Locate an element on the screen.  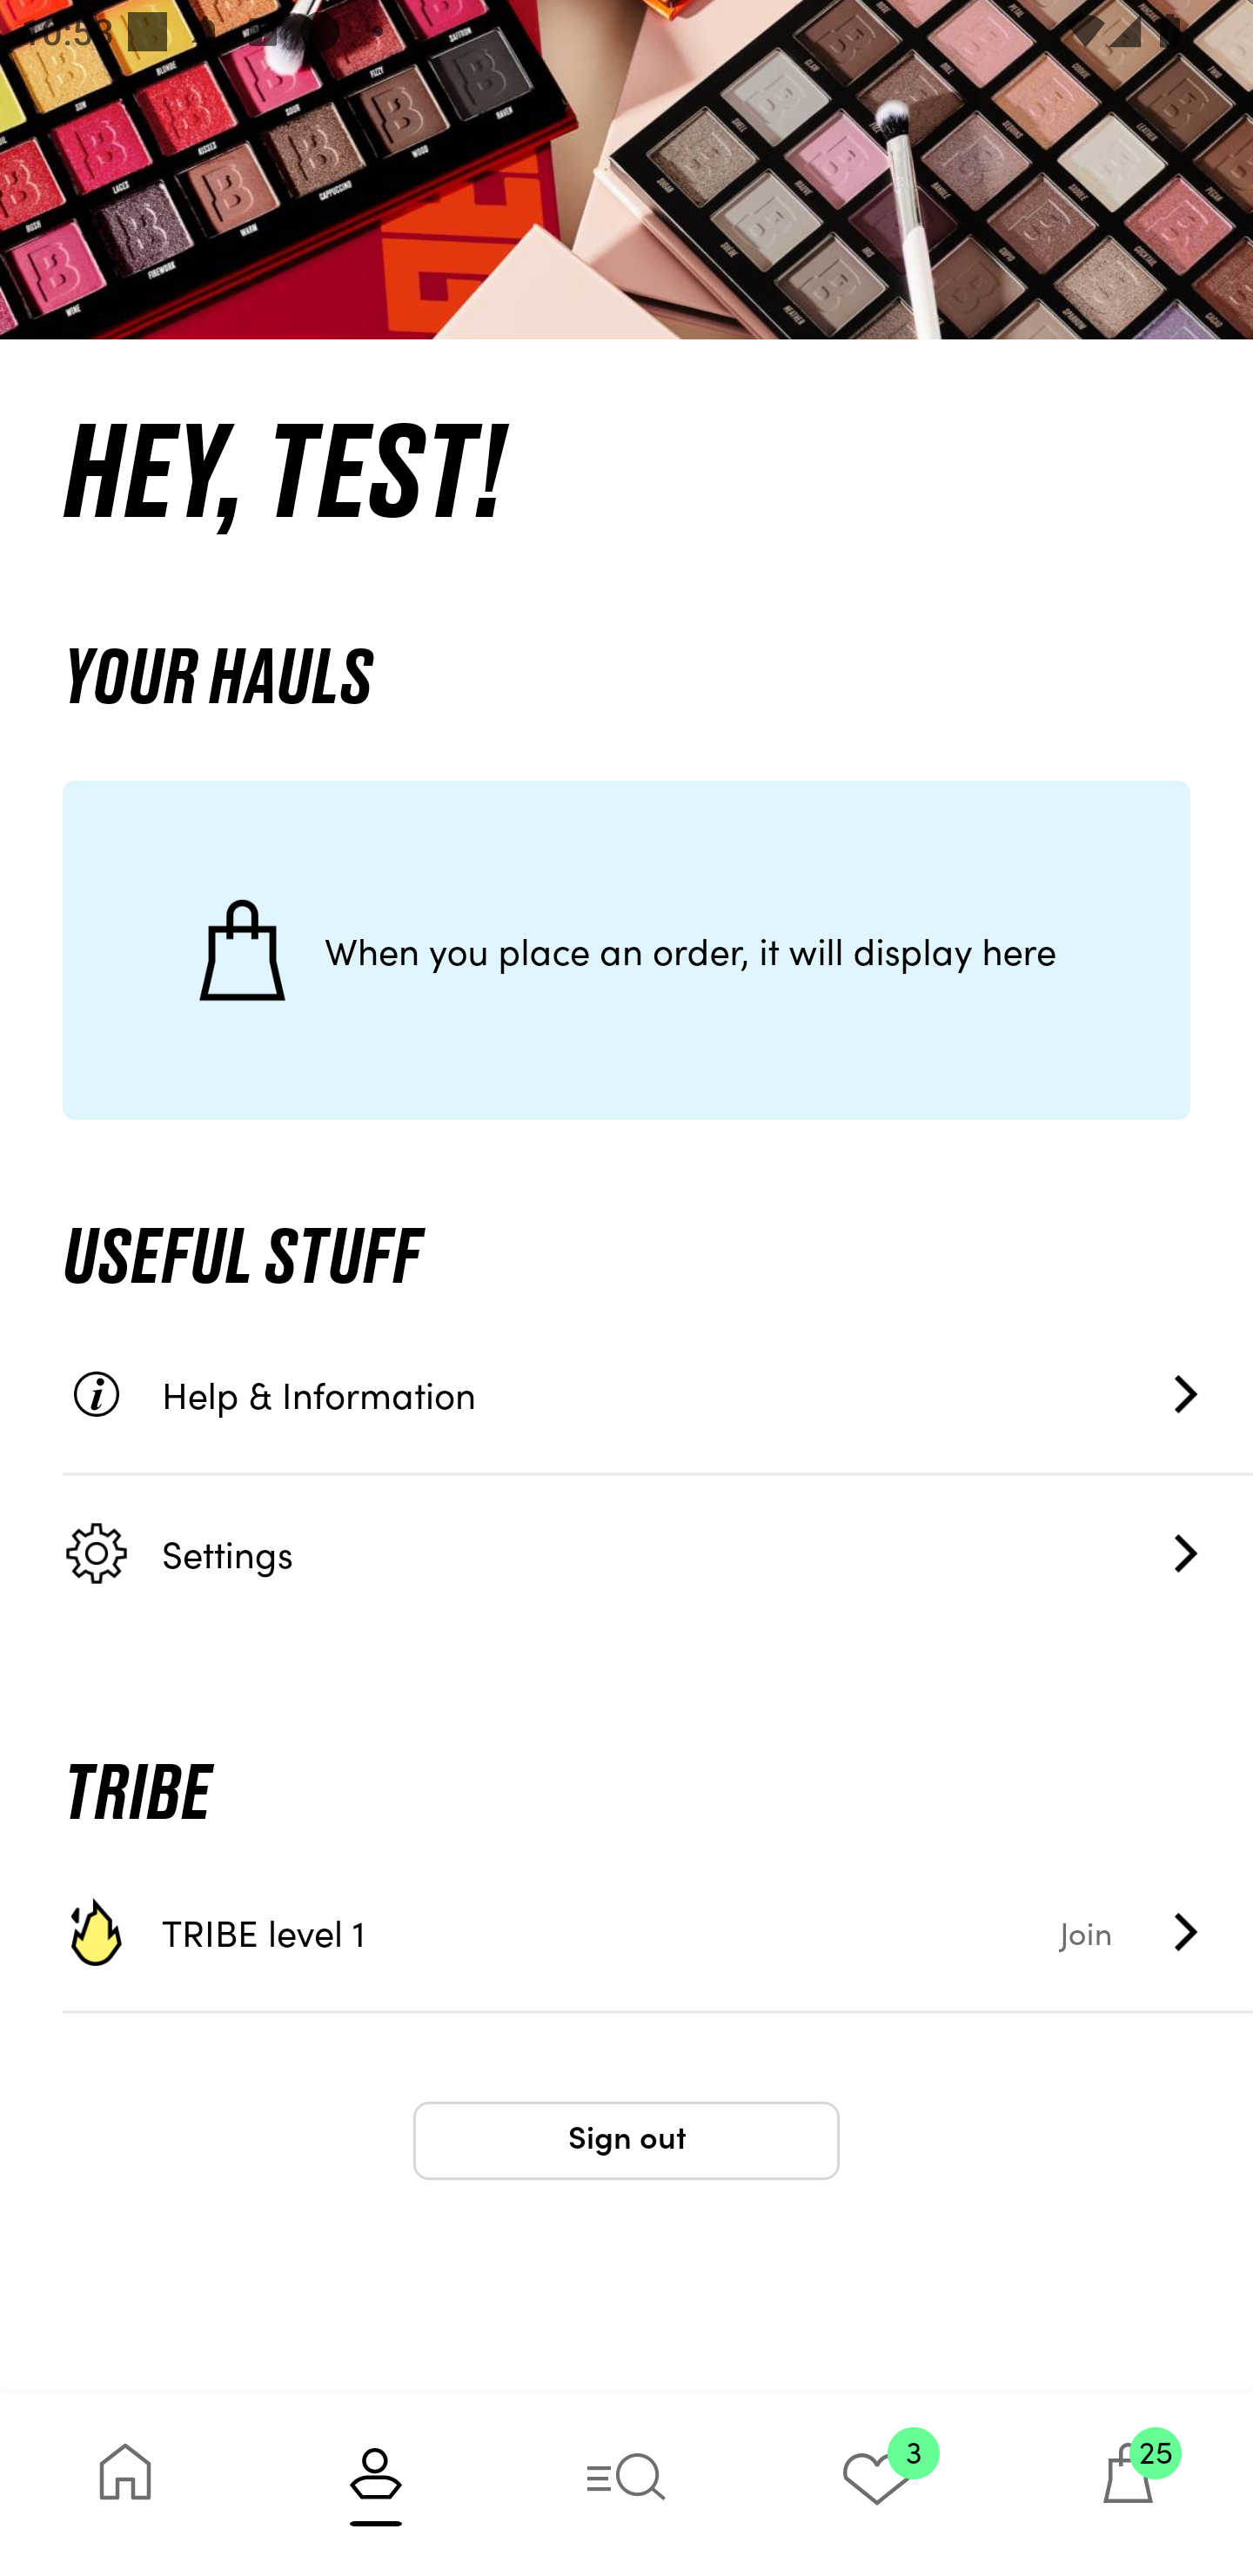
Settings is located at coordinates (658, 1553).